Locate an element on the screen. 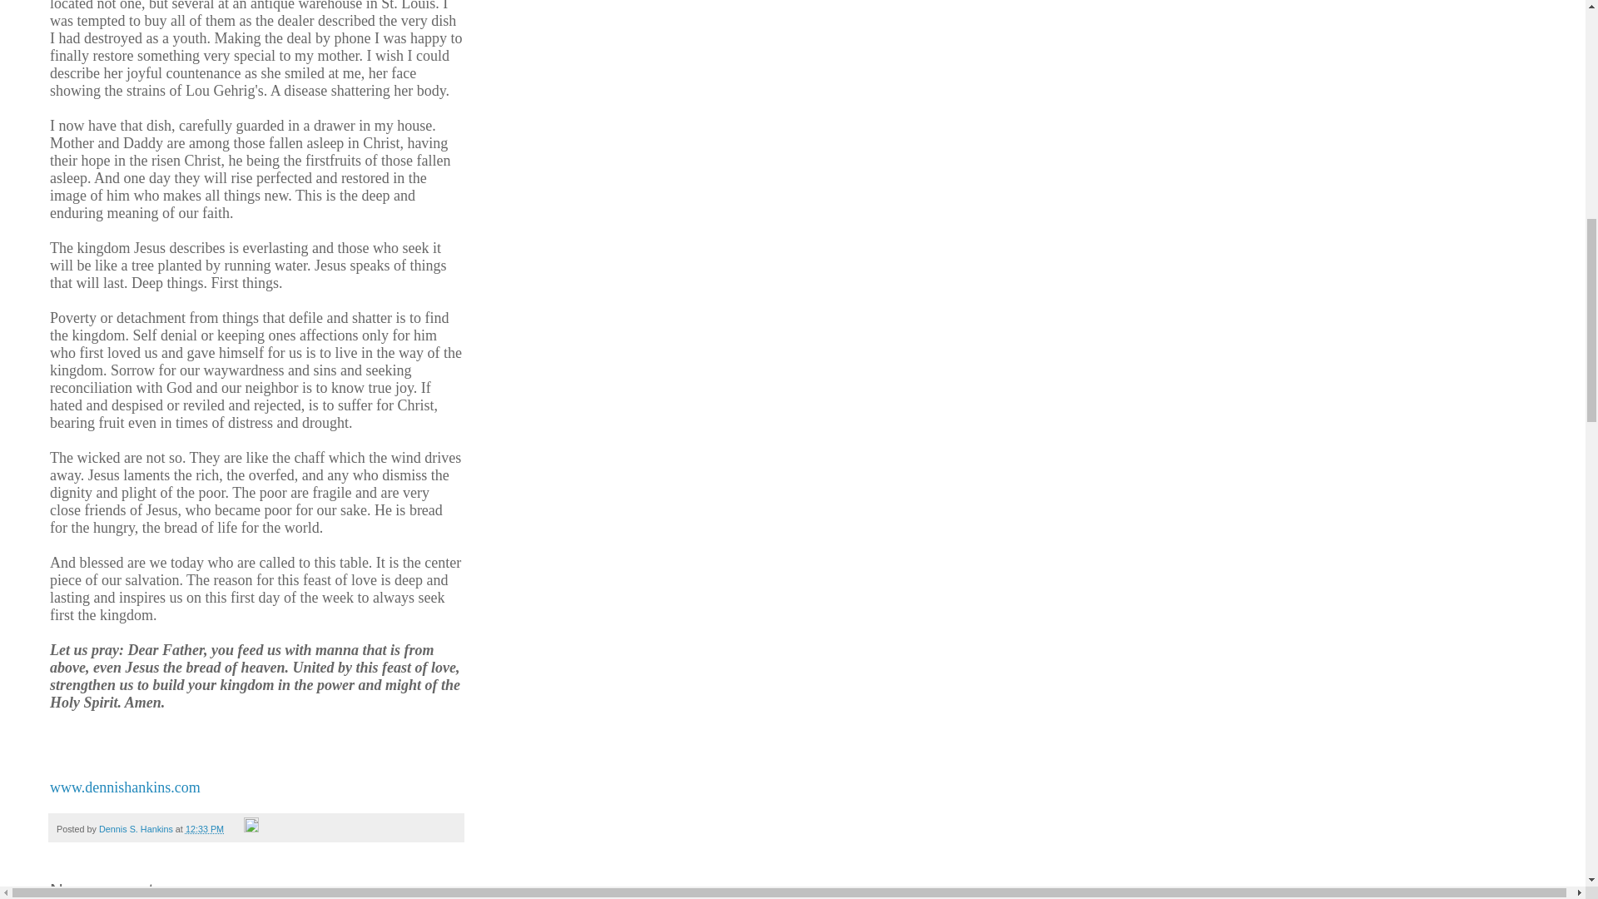  author profile is located at coordinates (137, 829).